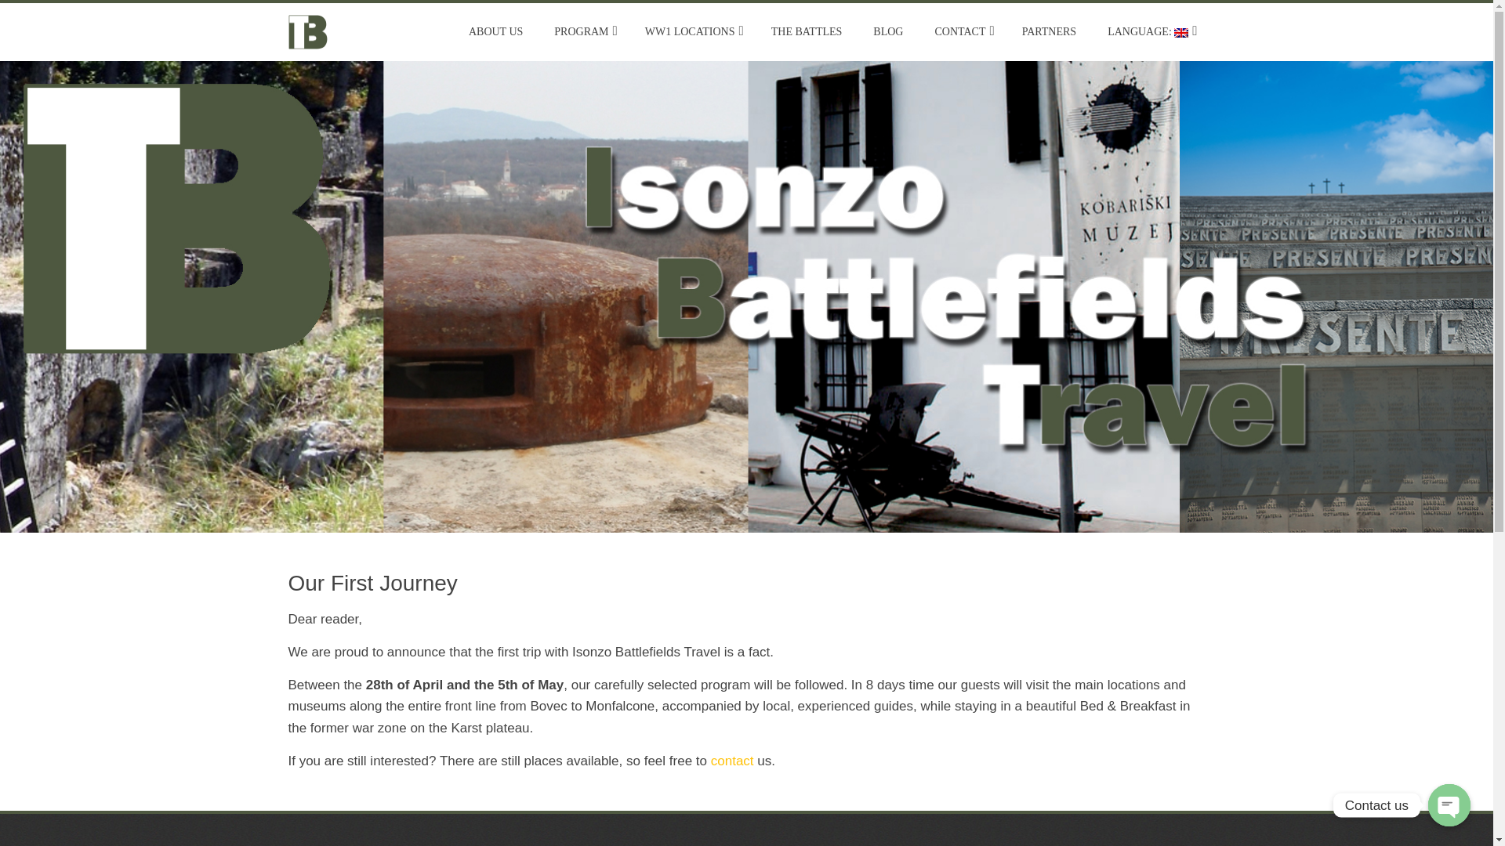 This screenshot has height=846, width=1505. Describe the element at coordinates (887, 31) in the screenshot. I see `BLOG` at that location.